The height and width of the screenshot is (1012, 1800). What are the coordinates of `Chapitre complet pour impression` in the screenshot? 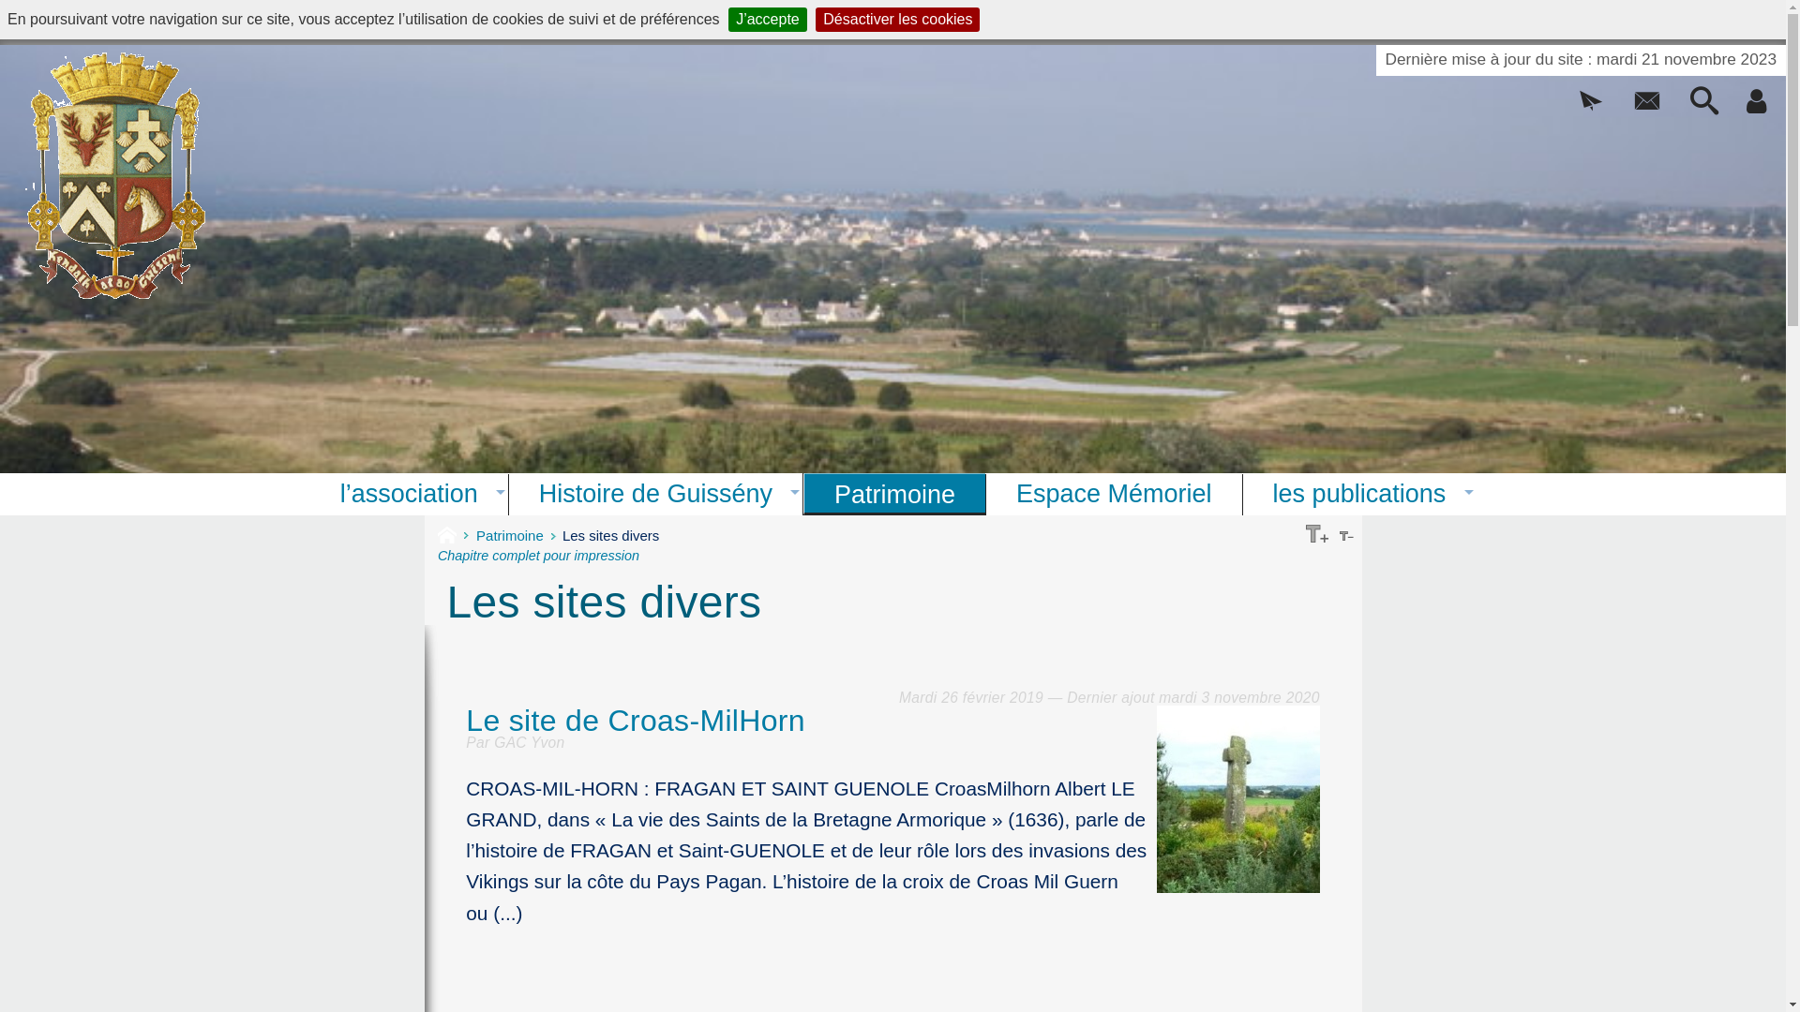 It's located at (538, 556).